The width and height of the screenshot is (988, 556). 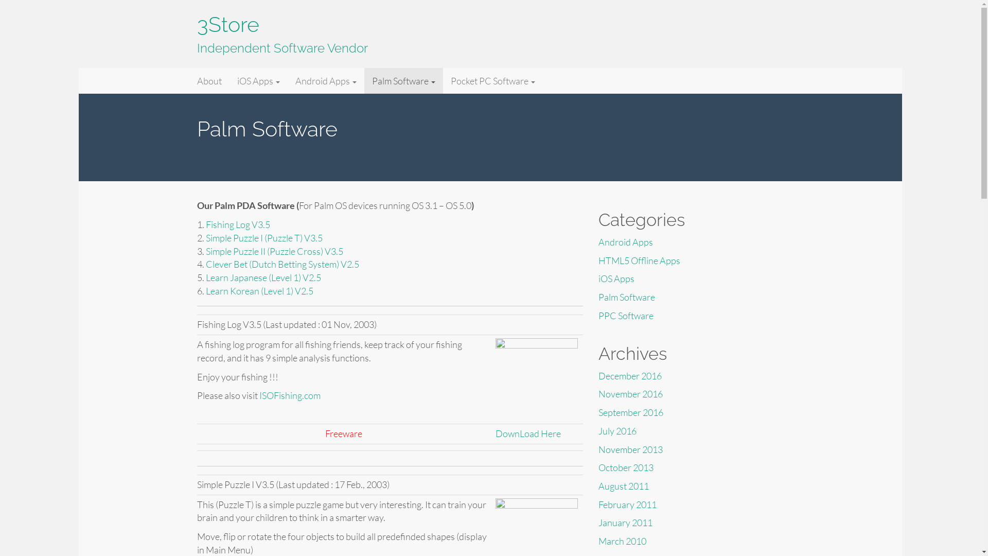 What do you see at coordinates (630, 376) in the screenshot?
I see `December 2016` at bounding box center [630, 376].